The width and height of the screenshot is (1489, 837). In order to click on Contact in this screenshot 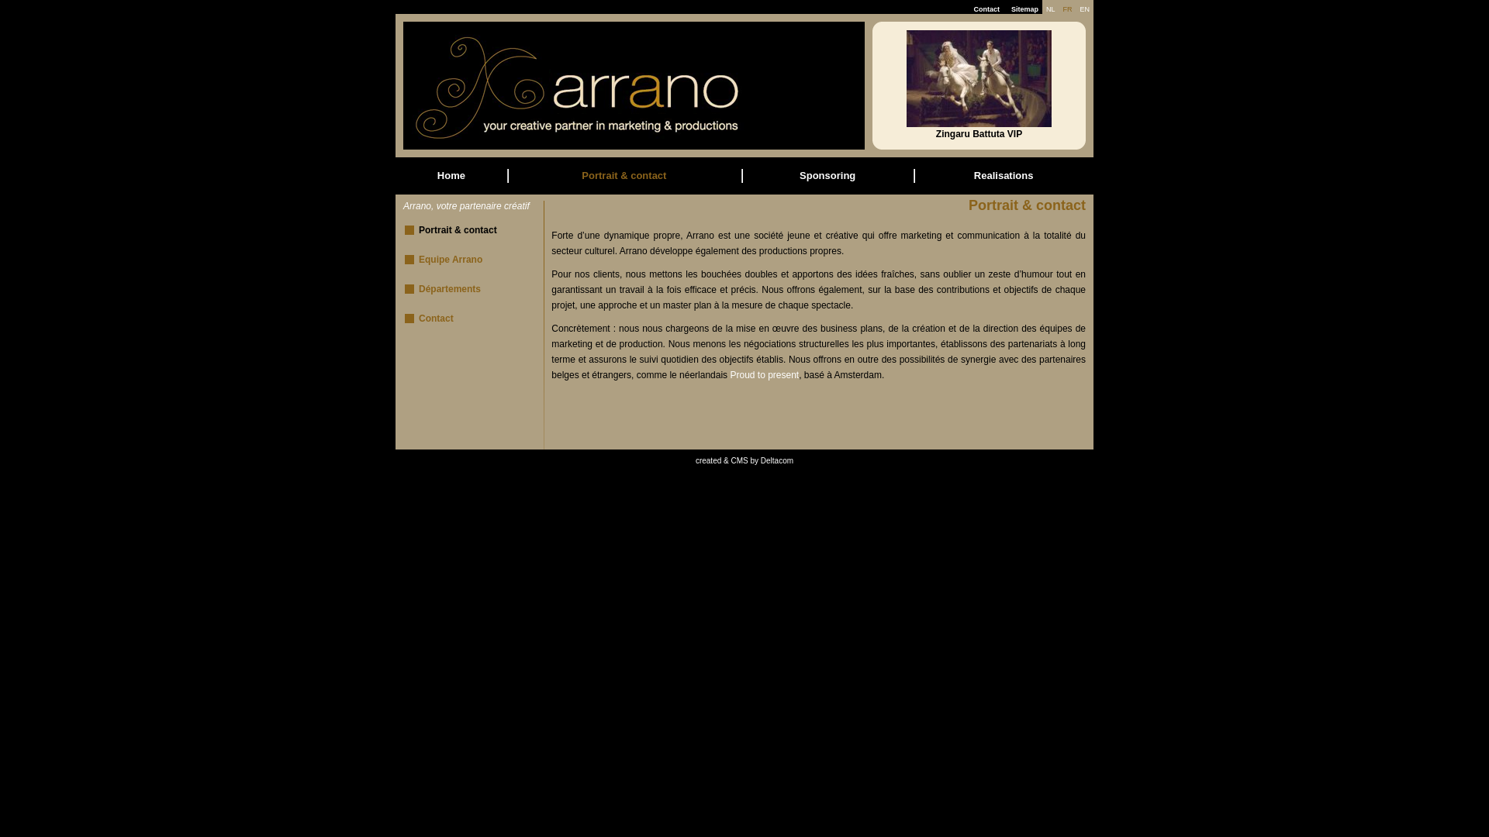, I will do `click(436, 319)`.